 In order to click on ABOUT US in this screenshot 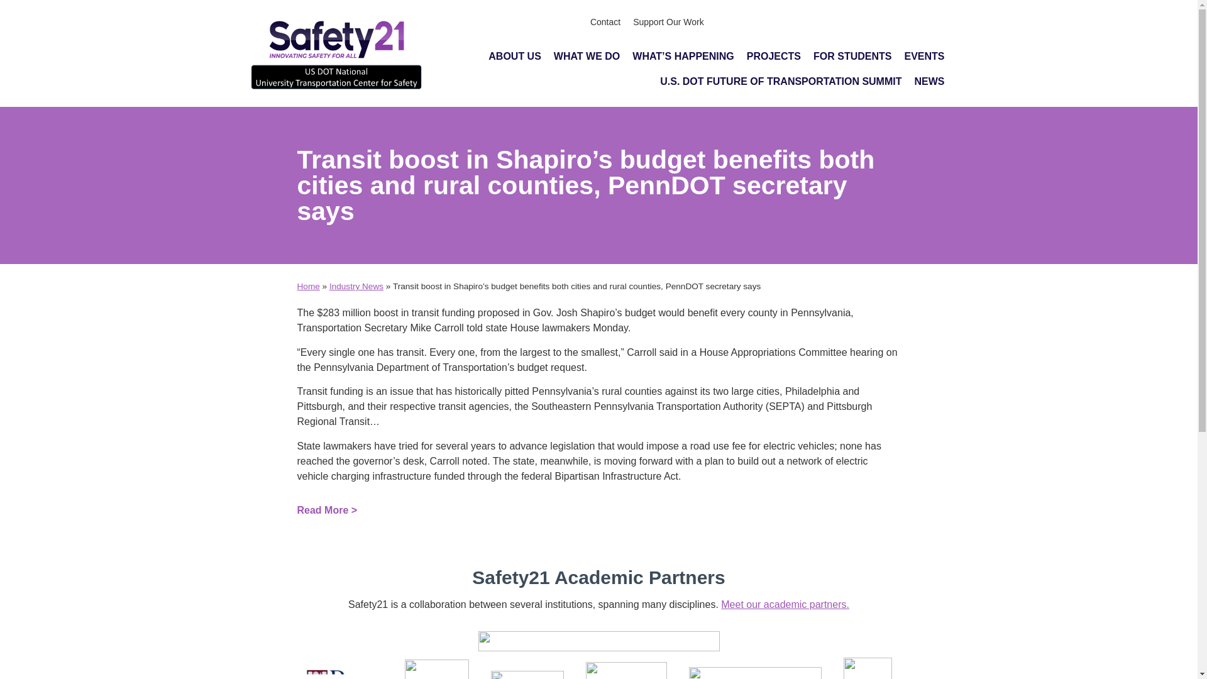, I will do `click(514, 57)`.